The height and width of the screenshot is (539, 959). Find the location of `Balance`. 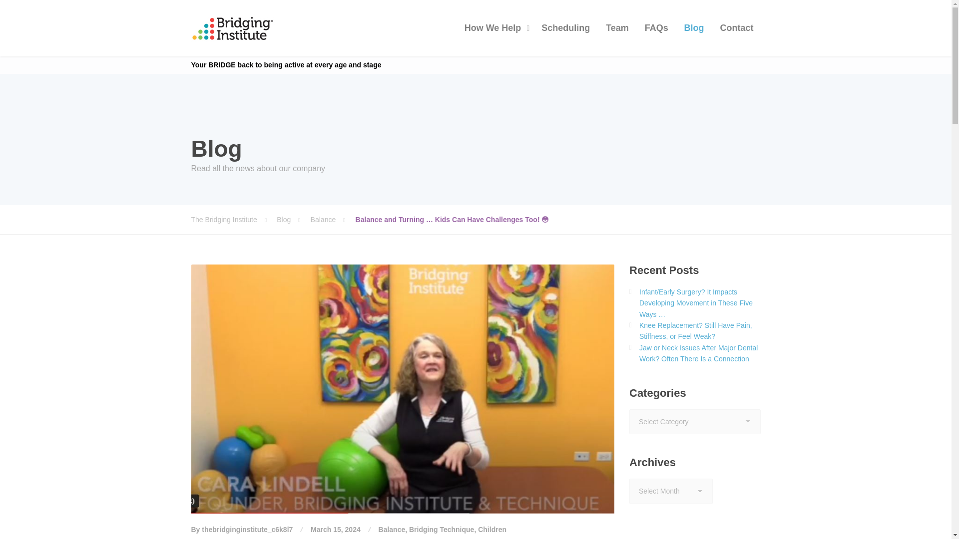

Balance is located at coordinates (333, 220).